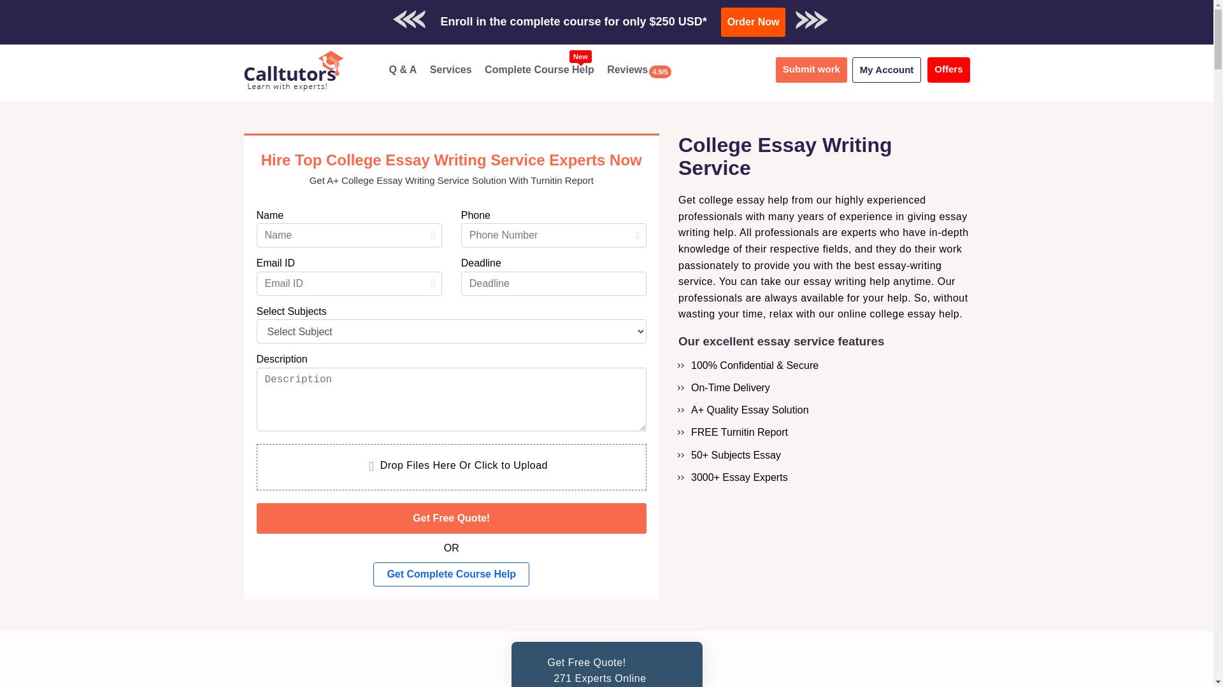 This screenshot has height=687, width=1223. What do you see at coordinates (754, 22) in the screenshot?
I see `Get Complete Course Help` at bounding box center [754, 22].